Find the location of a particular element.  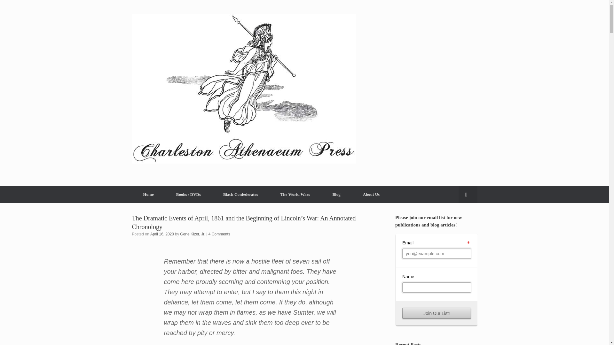

View all posts by Gene Kizer, Jr. is located at coordinates (193, 234).